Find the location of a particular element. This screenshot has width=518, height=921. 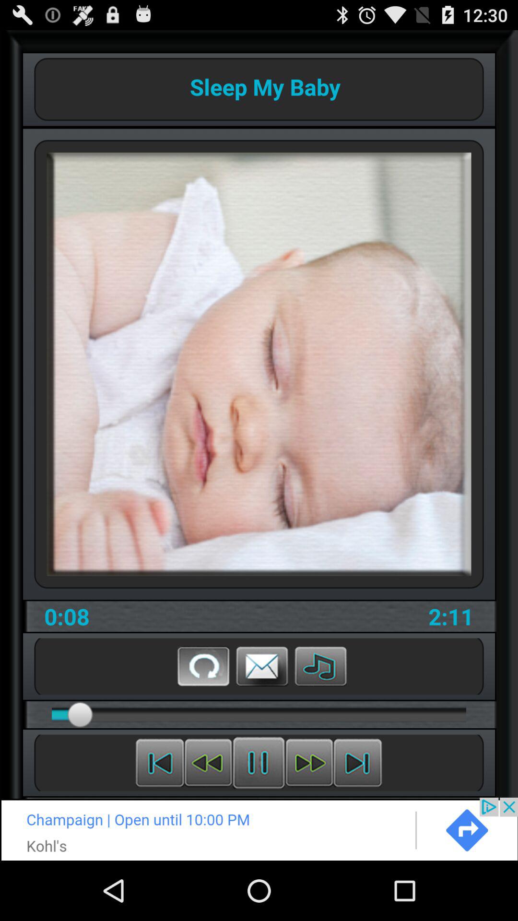

fast forward the given track is located at coordinates (309, 763).